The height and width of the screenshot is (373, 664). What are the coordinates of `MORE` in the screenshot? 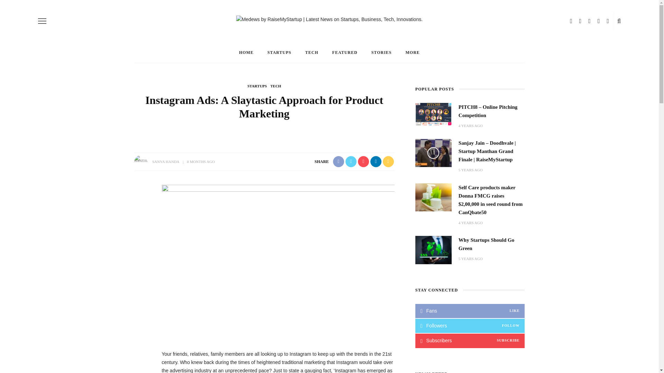 It's located at (412, 52).